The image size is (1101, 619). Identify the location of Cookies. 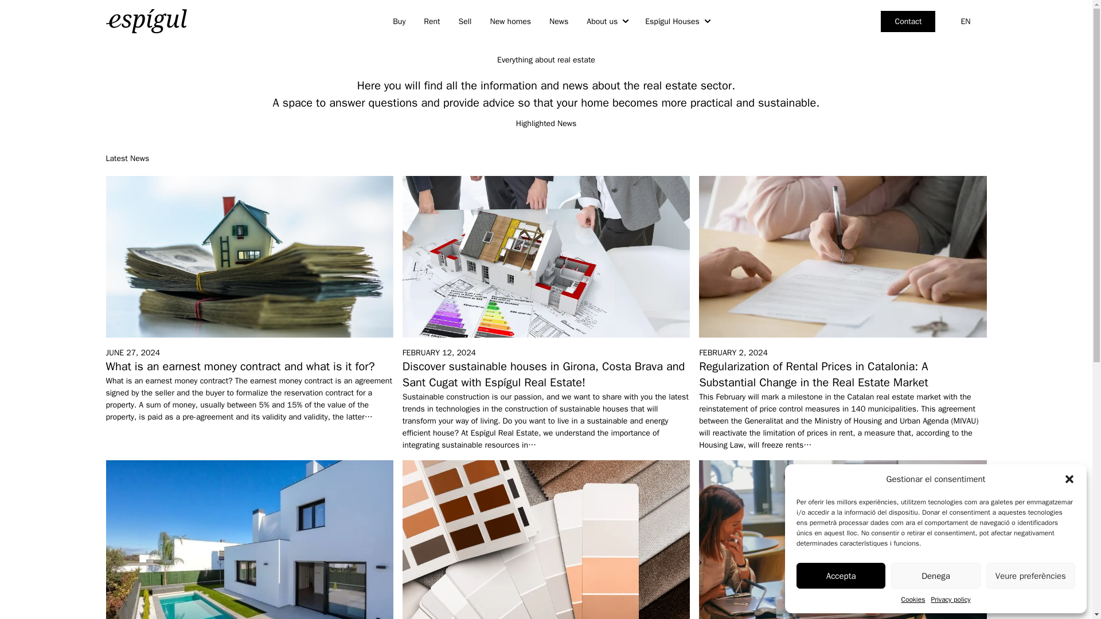
(913, 600).